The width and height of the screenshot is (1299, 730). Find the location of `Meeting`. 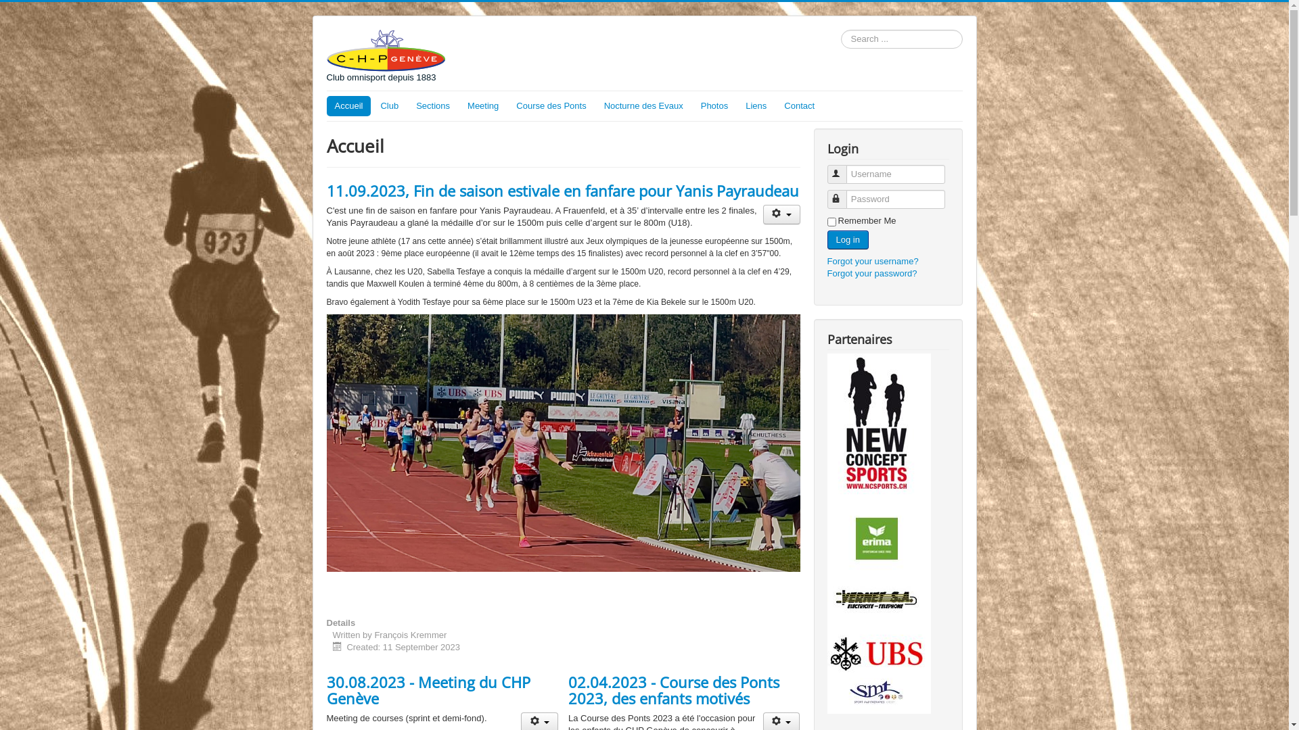

Meeting is located at coordinates (483, 106).